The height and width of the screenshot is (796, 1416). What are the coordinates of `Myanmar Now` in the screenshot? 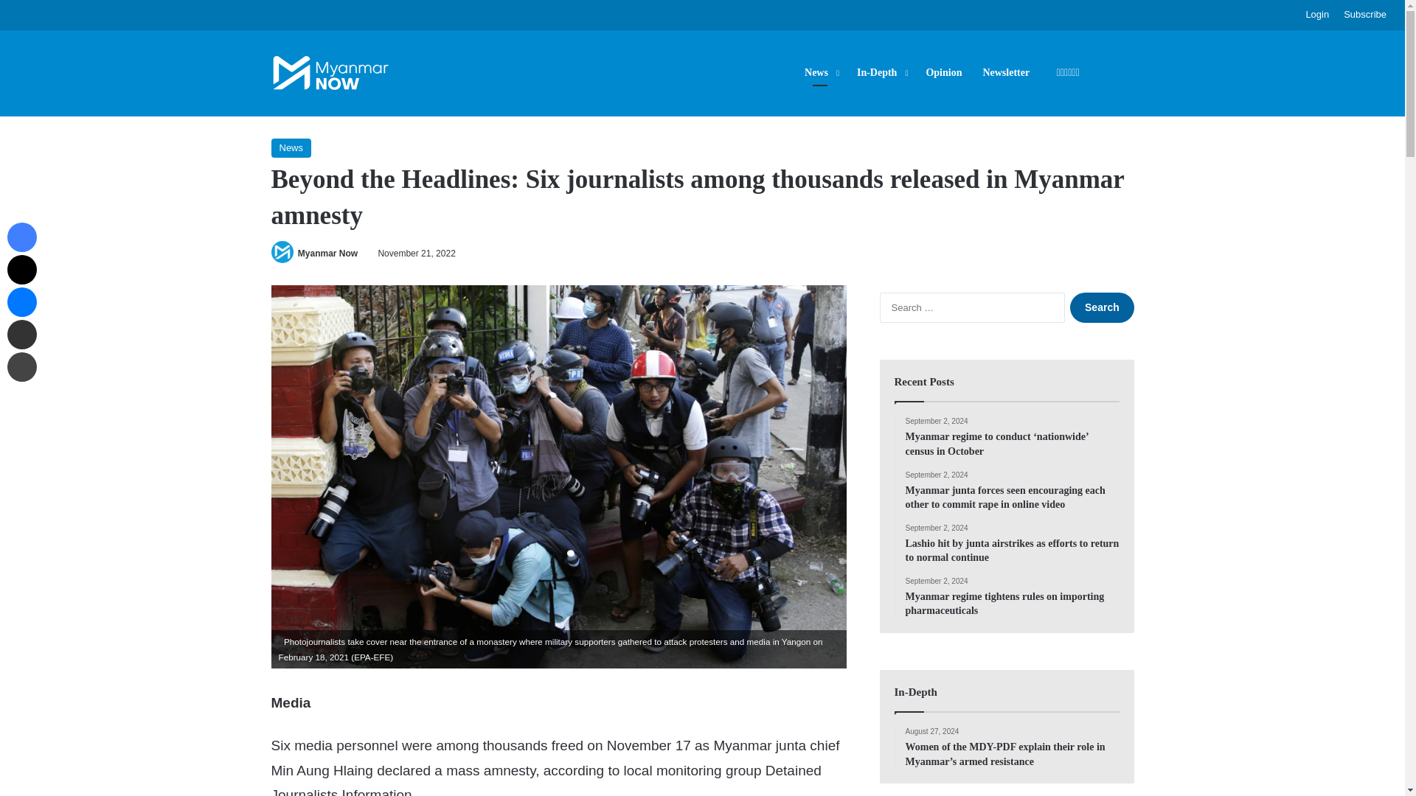 It's located at (327, 254).